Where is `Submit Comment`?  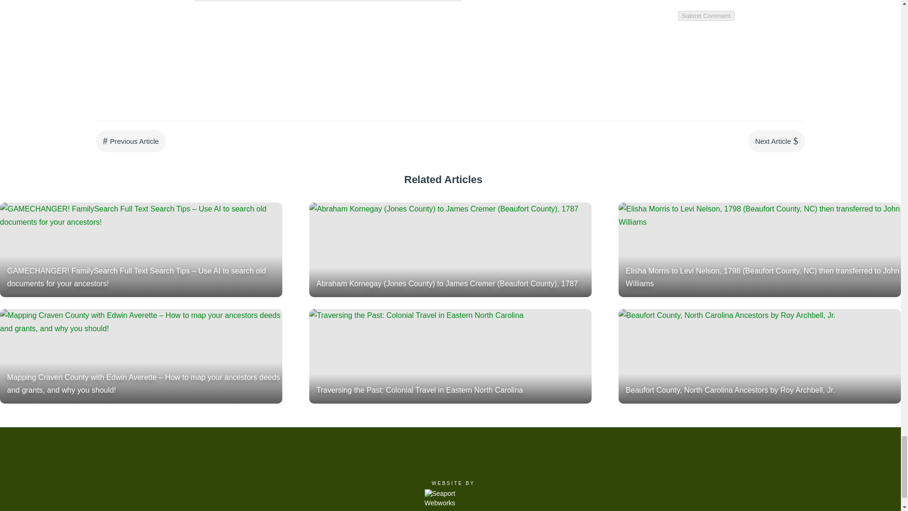
Submit Comment is located at coordinates (707, 16).